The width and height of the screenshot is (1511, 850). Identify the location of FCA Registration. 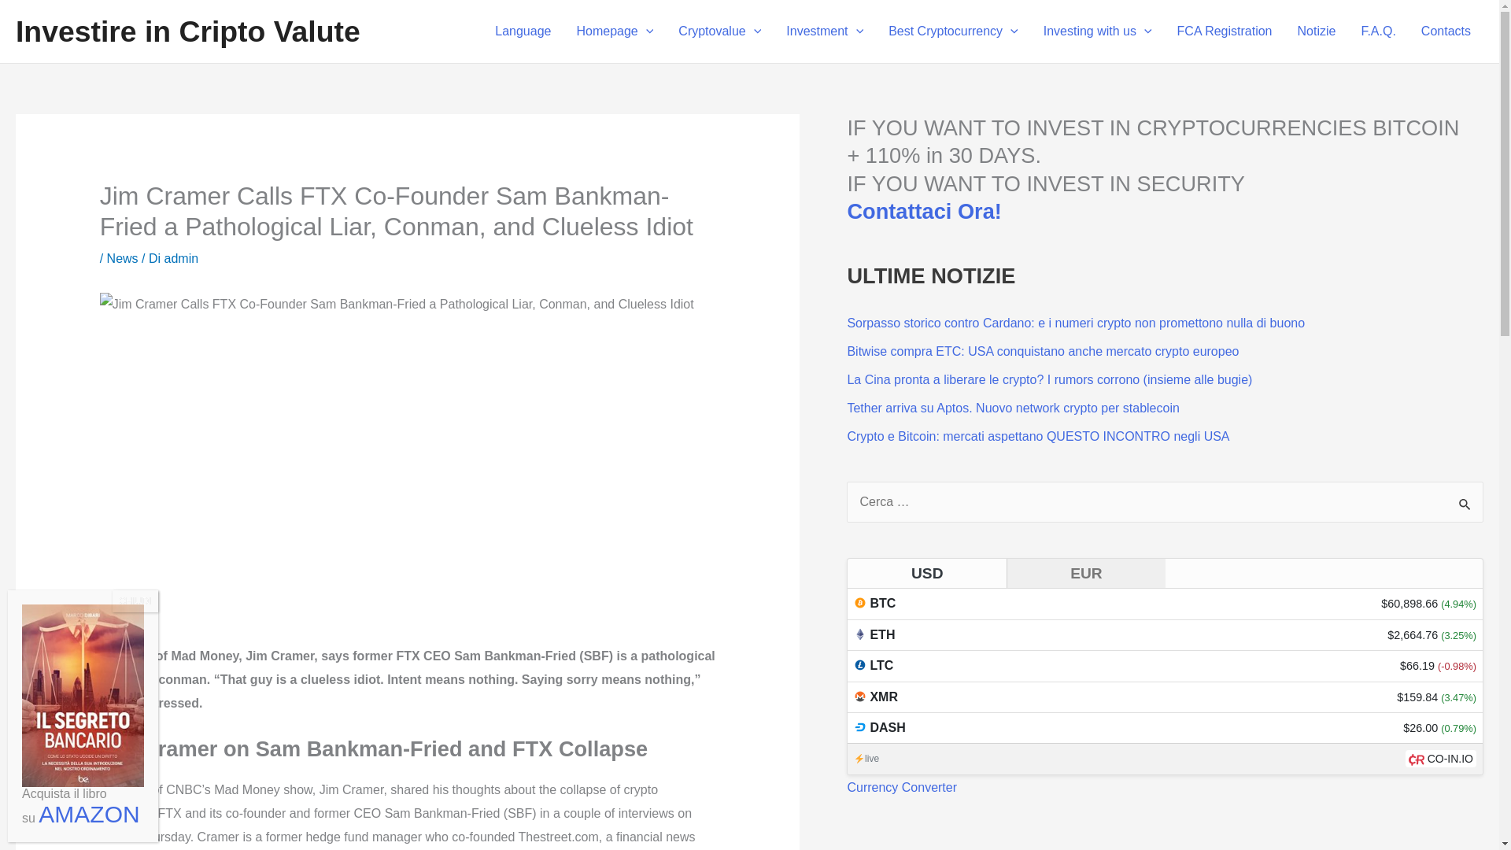
(1225, 31).